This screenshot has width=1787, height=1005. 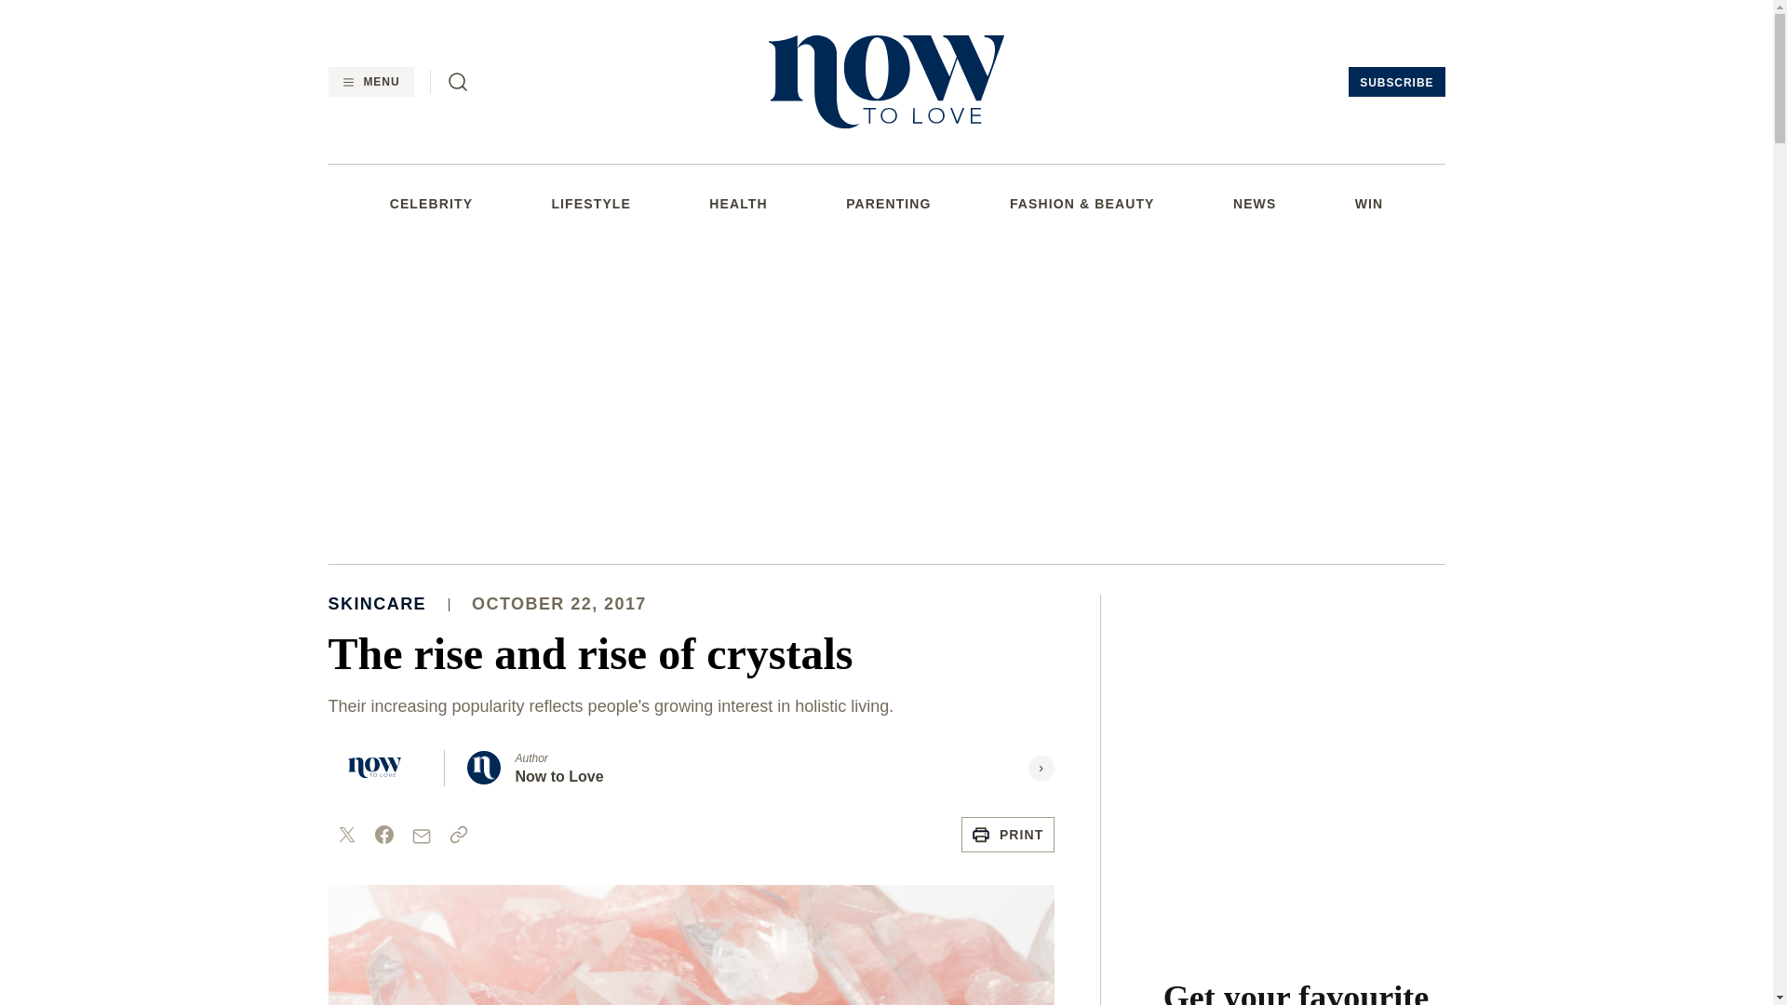 I want to click on CELEBRITY, so click(x=431, y=203).